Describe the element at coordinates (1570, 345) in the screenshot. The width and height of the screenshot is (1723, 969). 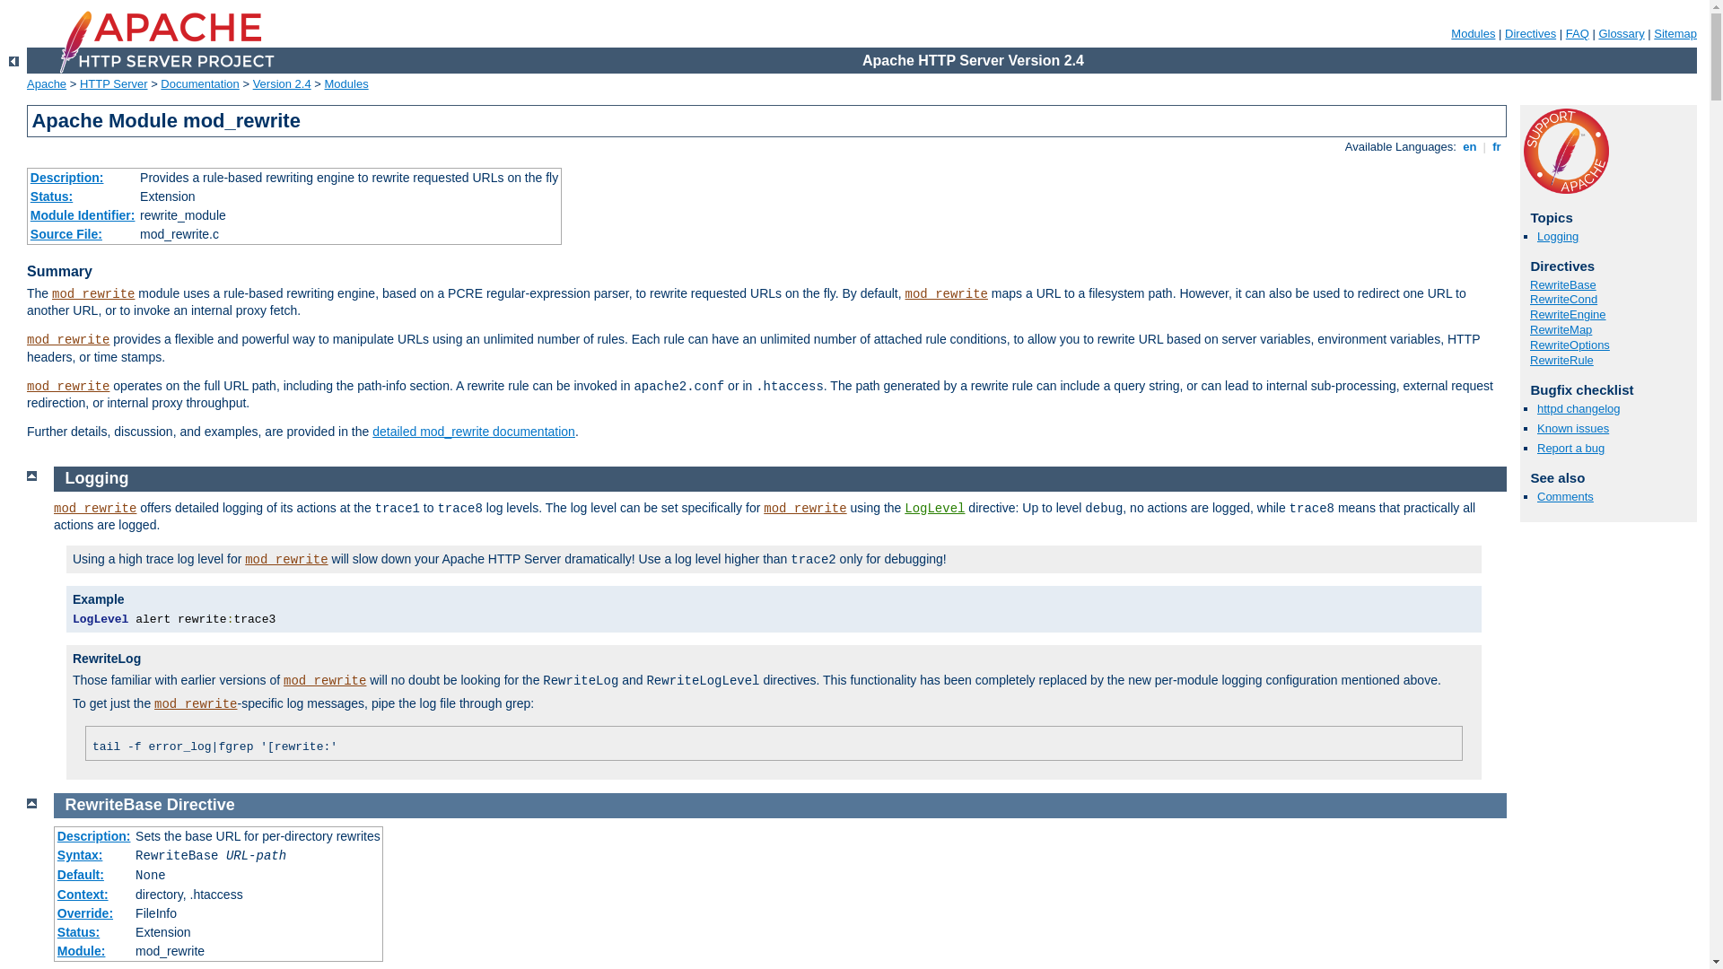
I see `RewriteOptions` at that location.